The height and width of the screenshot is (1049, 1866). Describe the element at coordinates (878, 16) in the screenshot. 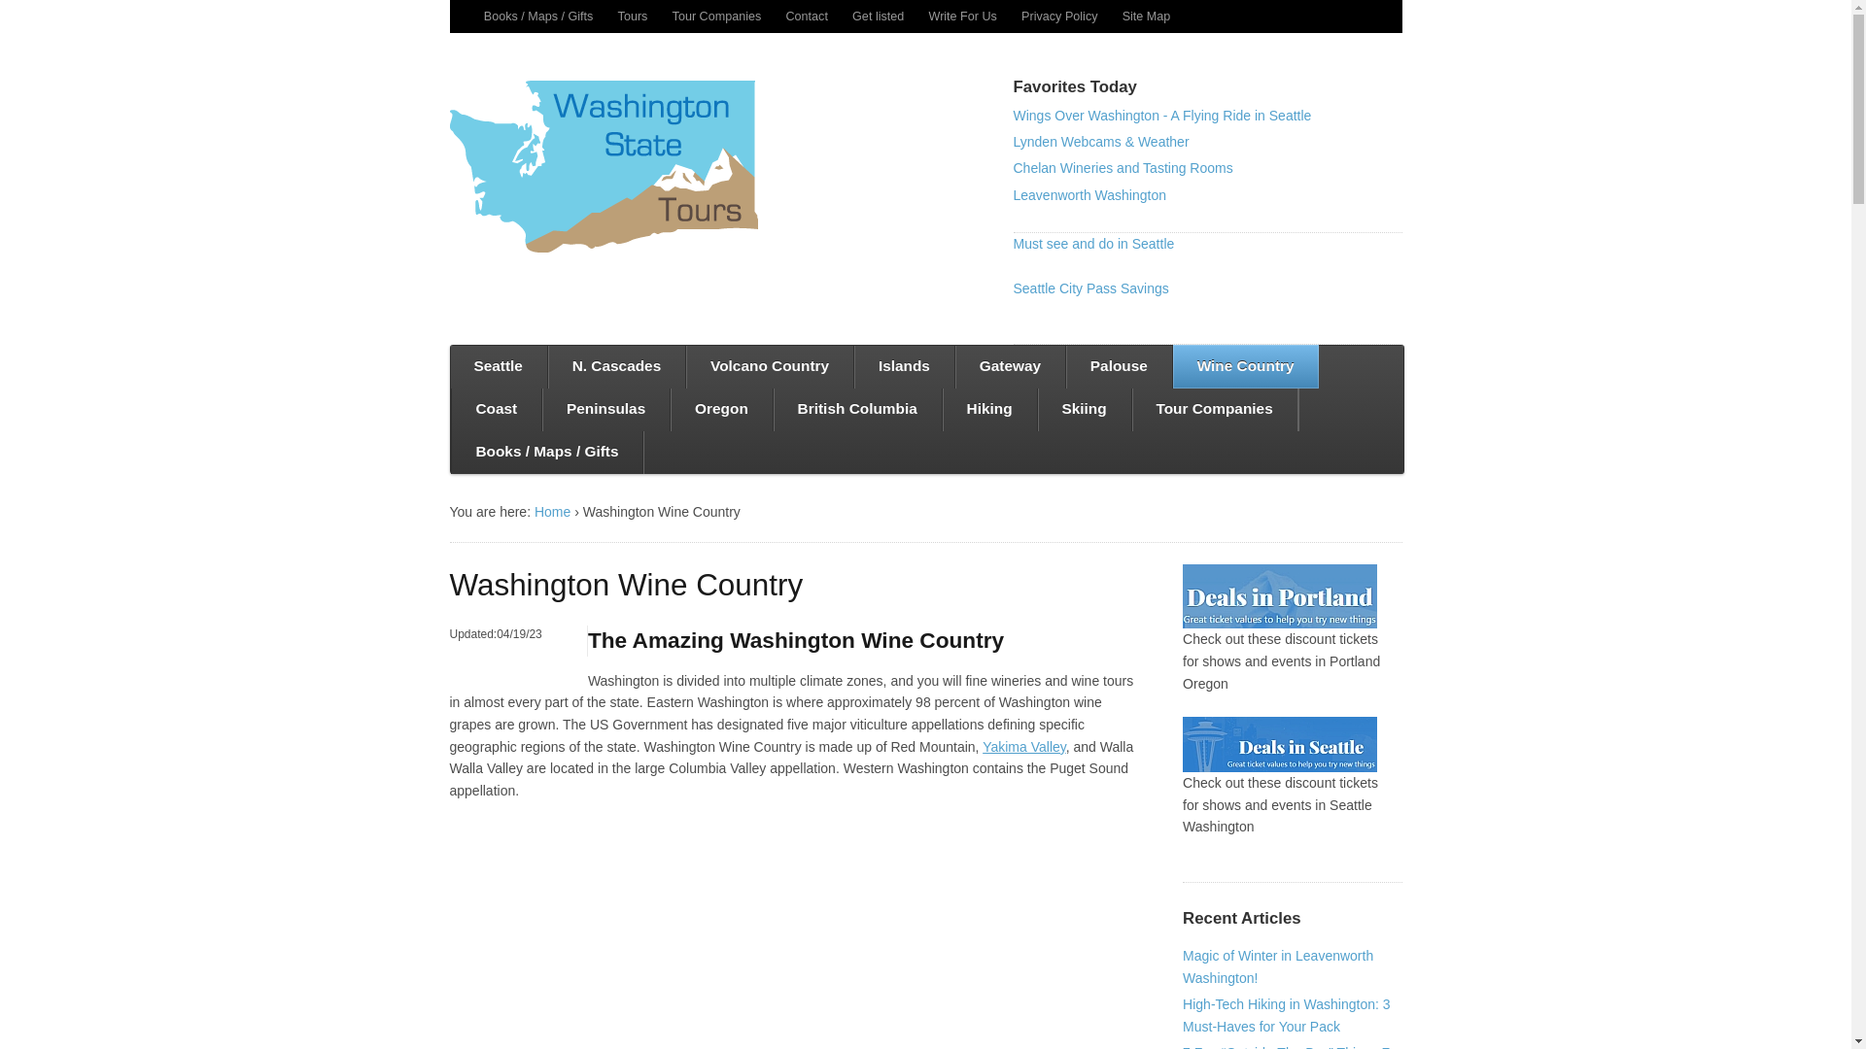

I see `Get listed` at that location.